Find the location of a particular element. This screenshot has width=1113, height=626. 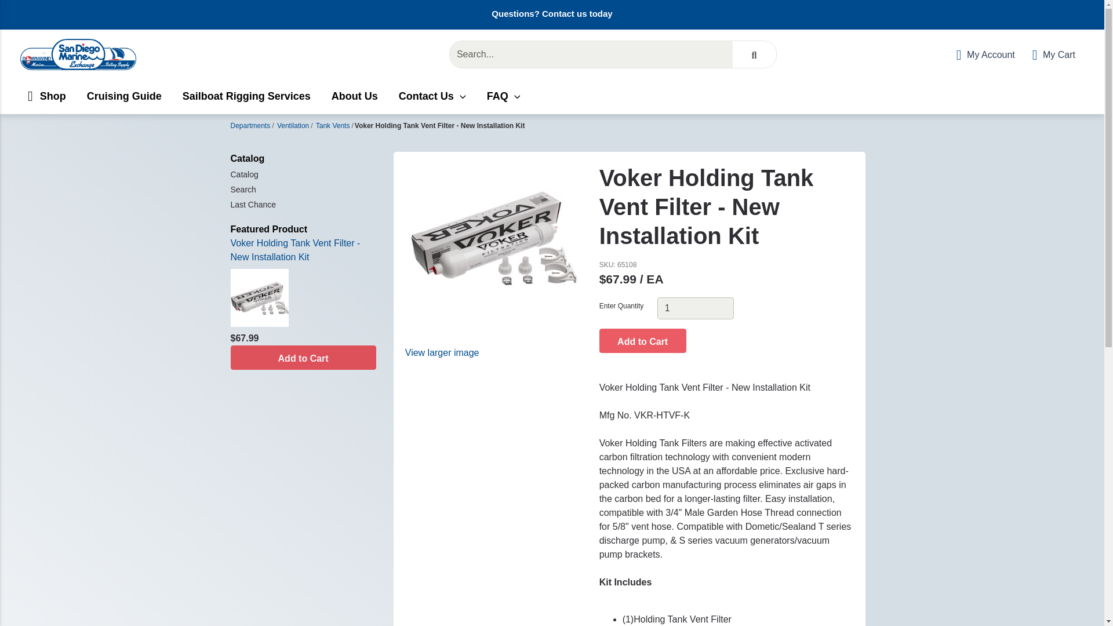

Questions? Contact us today is located at coordinates (552, 14).